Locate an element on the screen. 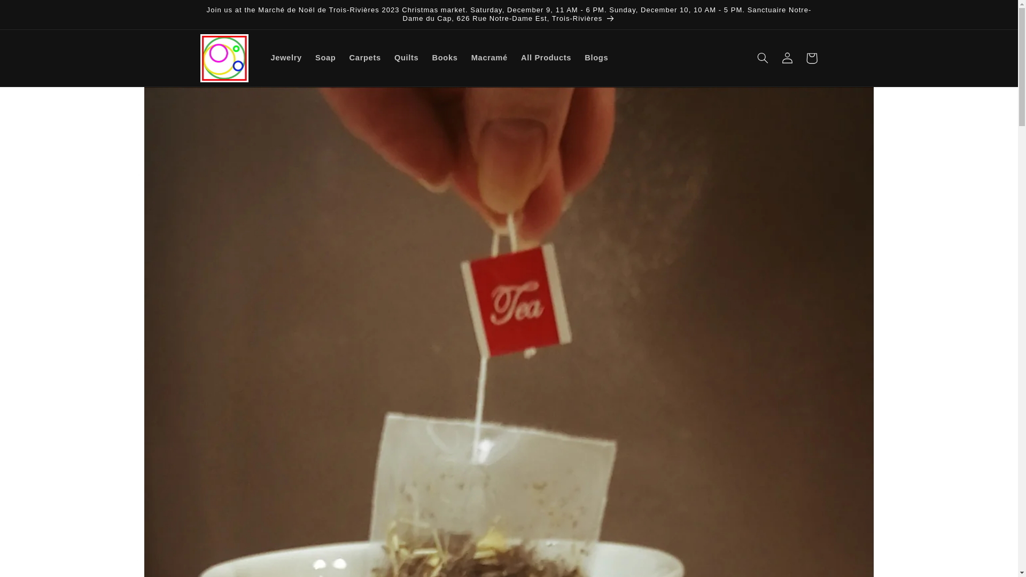 The image size is (1026, 577). Jewelry is located at coordinates (286, 58).